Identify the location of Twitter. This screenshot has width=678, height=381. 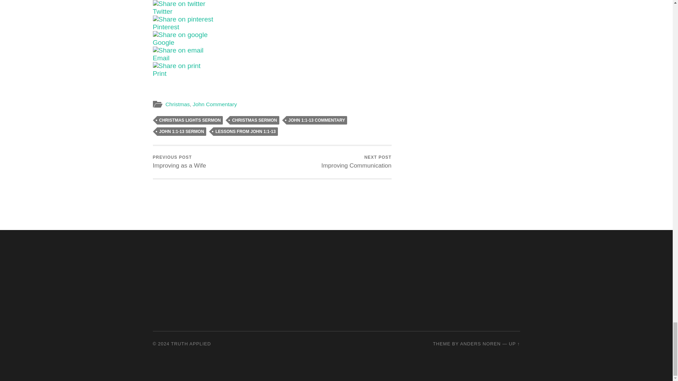
(196, 11).